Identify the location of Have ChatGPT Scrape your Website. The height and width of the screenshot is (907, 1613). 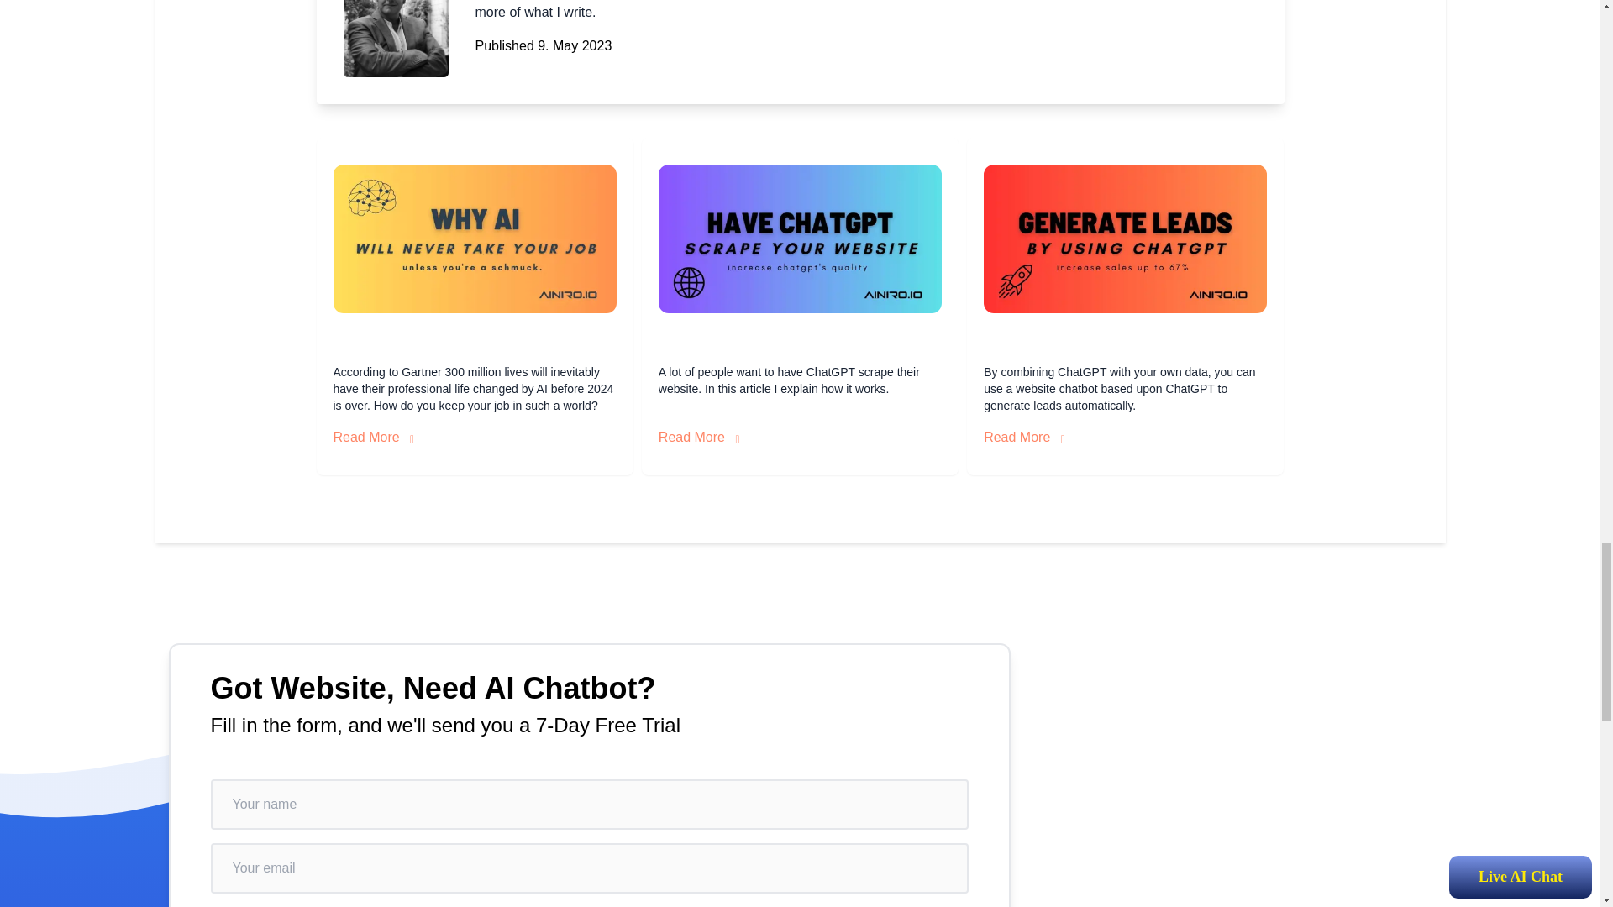
(800, 239).